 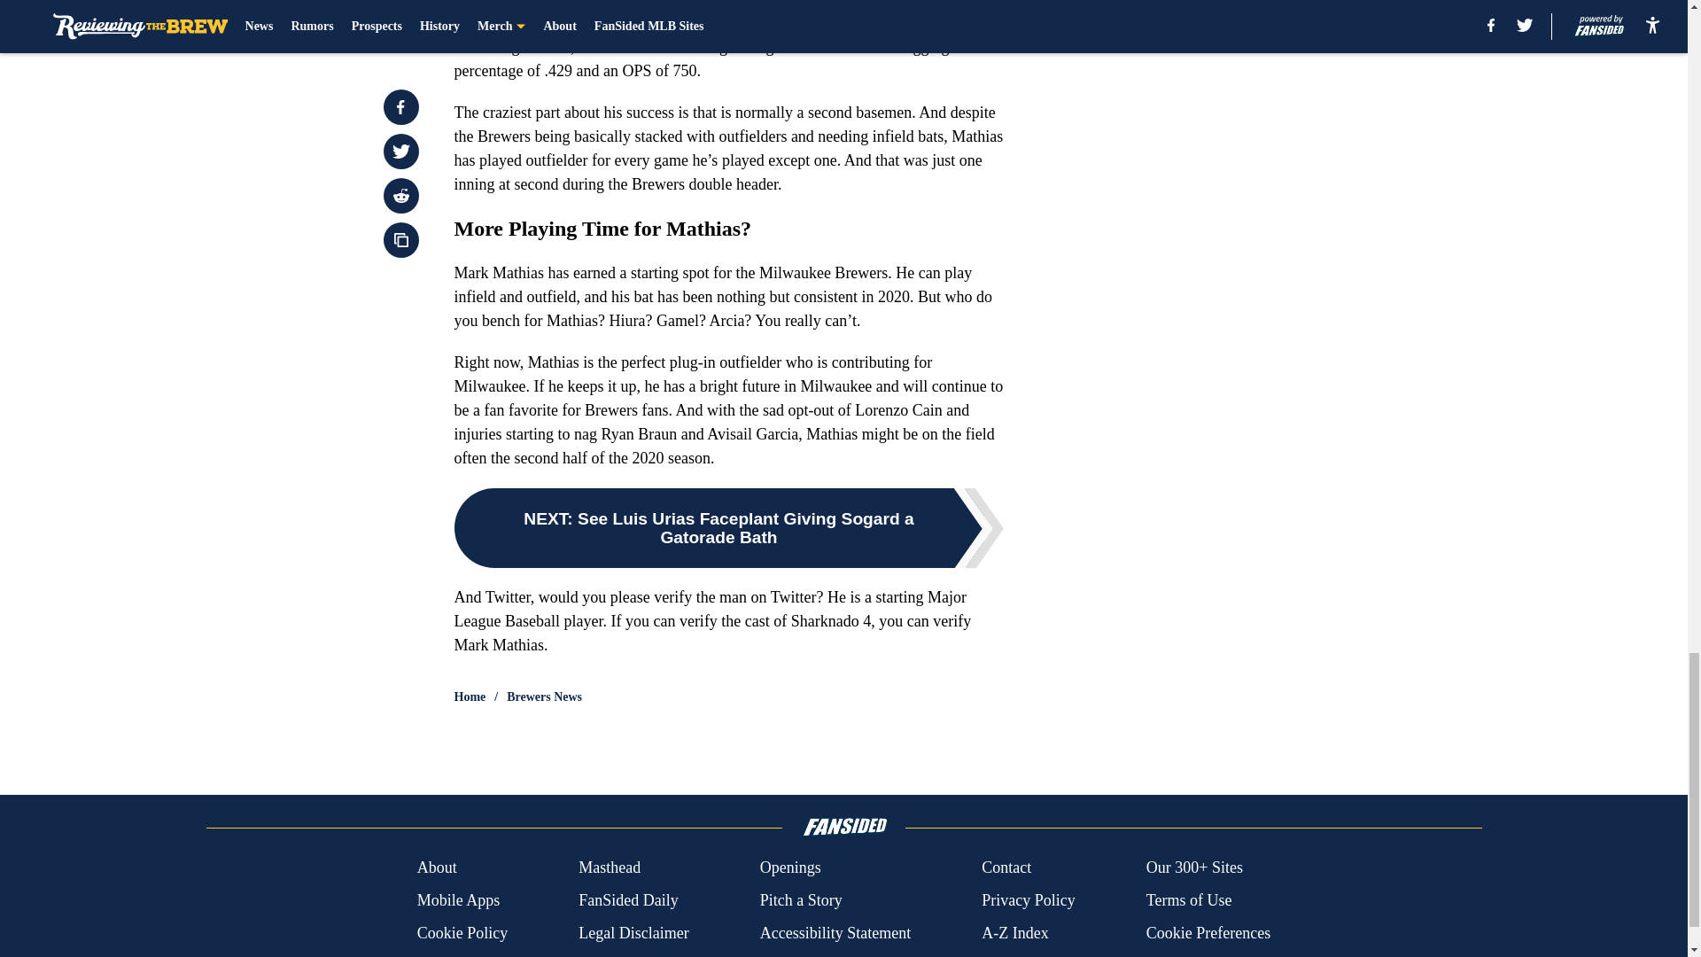 What do you see at coordinates (458, 900) in the screenshot?
I see `Mobile Apps` at bounding box center [458, 900].